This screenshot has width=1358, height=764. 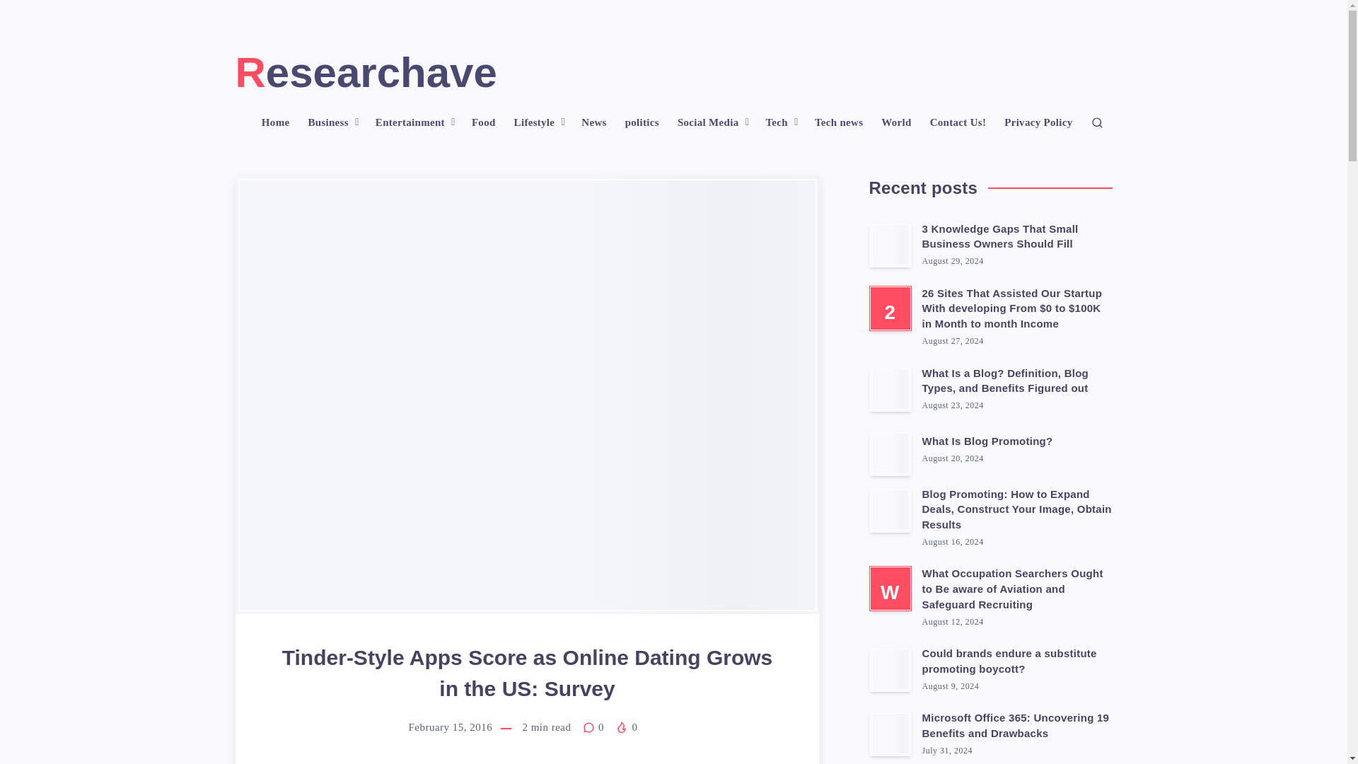 I want to click on 0 Views, so click(x=625, y=727).